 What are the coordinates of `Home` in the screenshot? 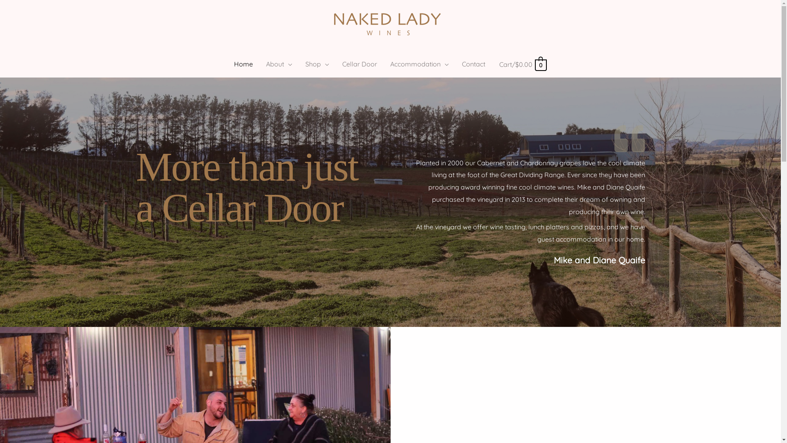 It's located at (243, 64).